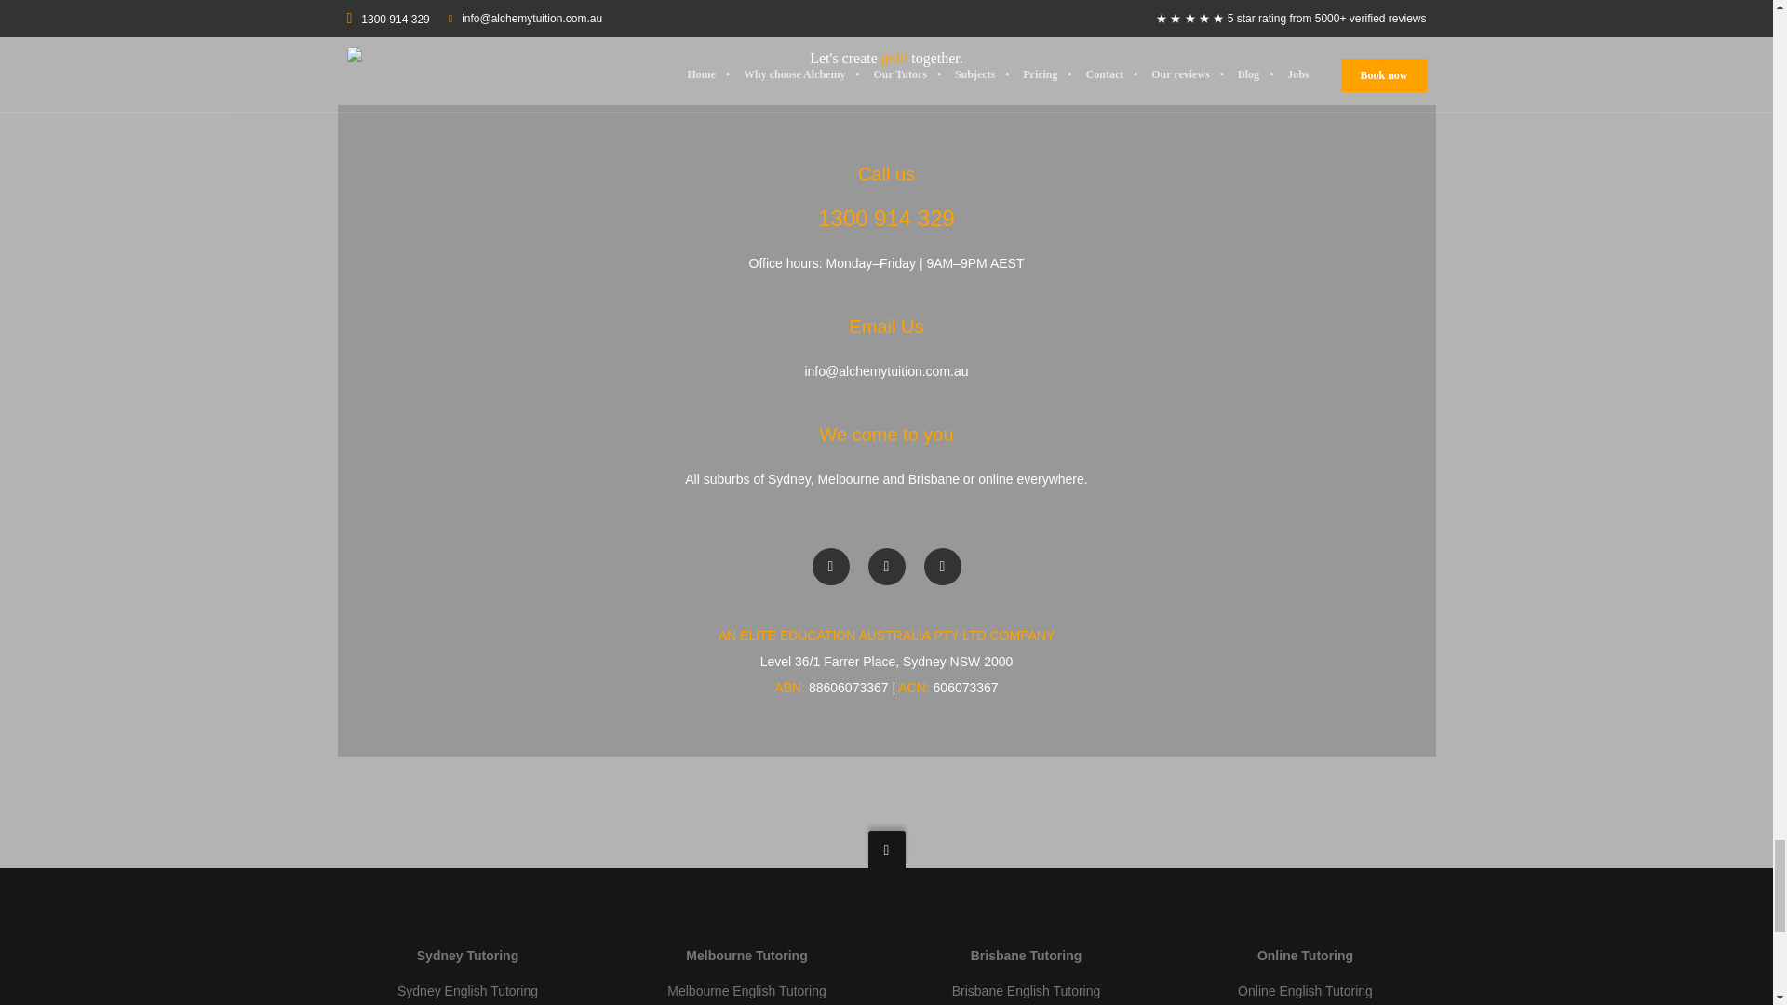  Describe the element at coordinates (830, 566) in the screenshot. I see `Alchemy on Facebook` at that location.